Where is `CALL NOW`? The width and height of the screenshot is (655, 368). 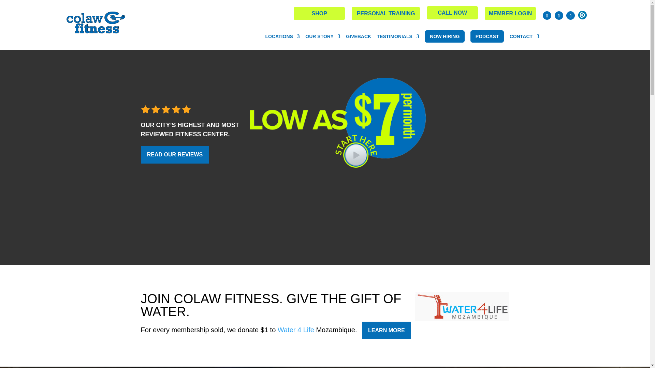 CALL NOW is located at coordinates (452, 13).